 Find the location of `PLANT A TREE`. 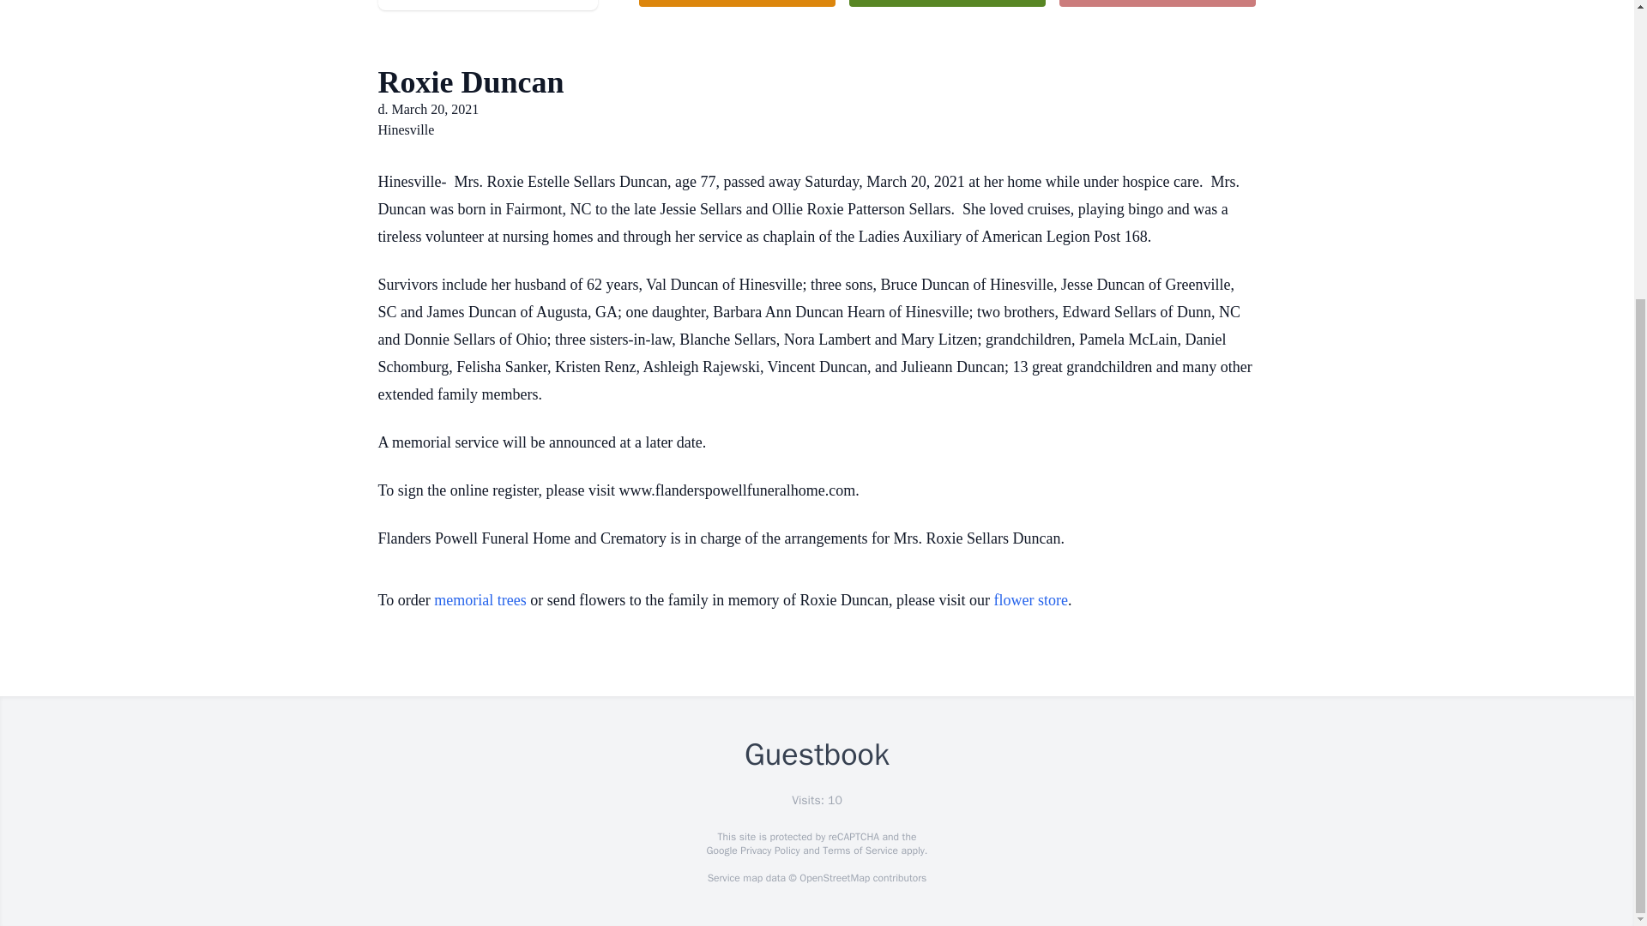

PLANT A TREE is located at coordinates (947, 3).